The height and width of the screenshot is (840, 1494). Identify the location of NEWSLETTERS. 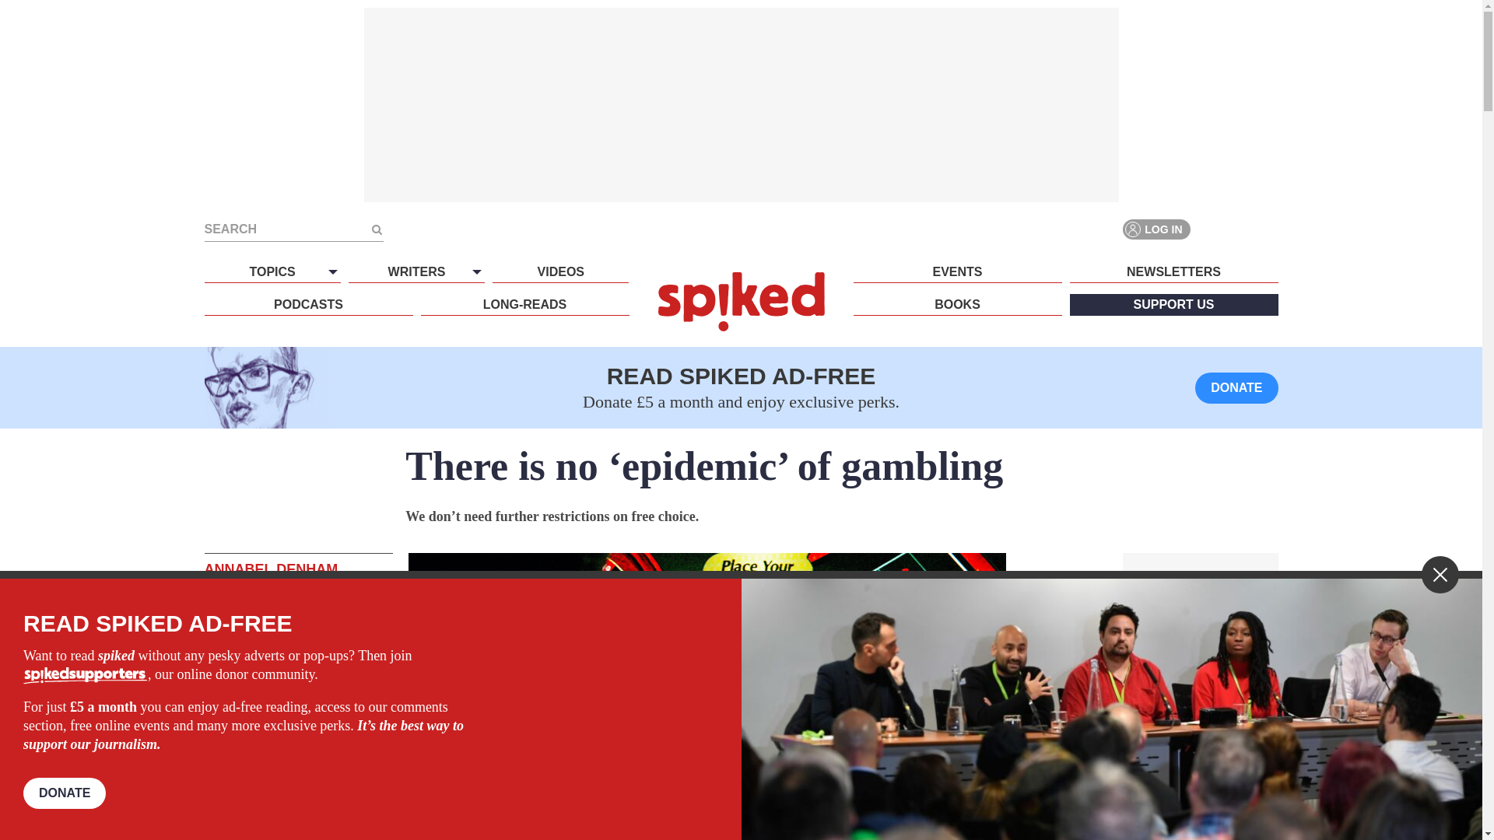
(1173, 271).